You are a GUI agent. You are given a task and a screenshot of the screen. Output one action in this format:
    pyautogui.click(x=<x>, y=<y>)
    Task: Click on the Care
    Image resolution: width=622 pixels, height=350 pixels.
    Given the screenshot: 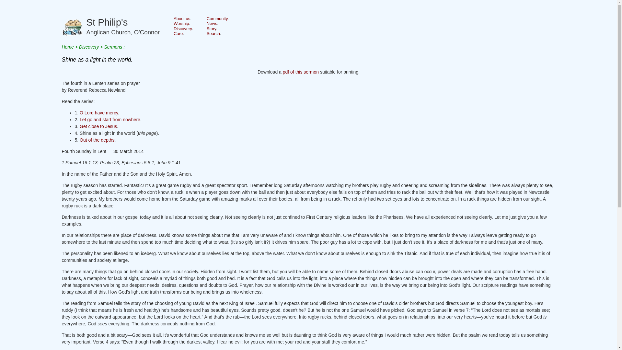 What is the action you would take?
    pyautogui.click(x=110, y=119)
    